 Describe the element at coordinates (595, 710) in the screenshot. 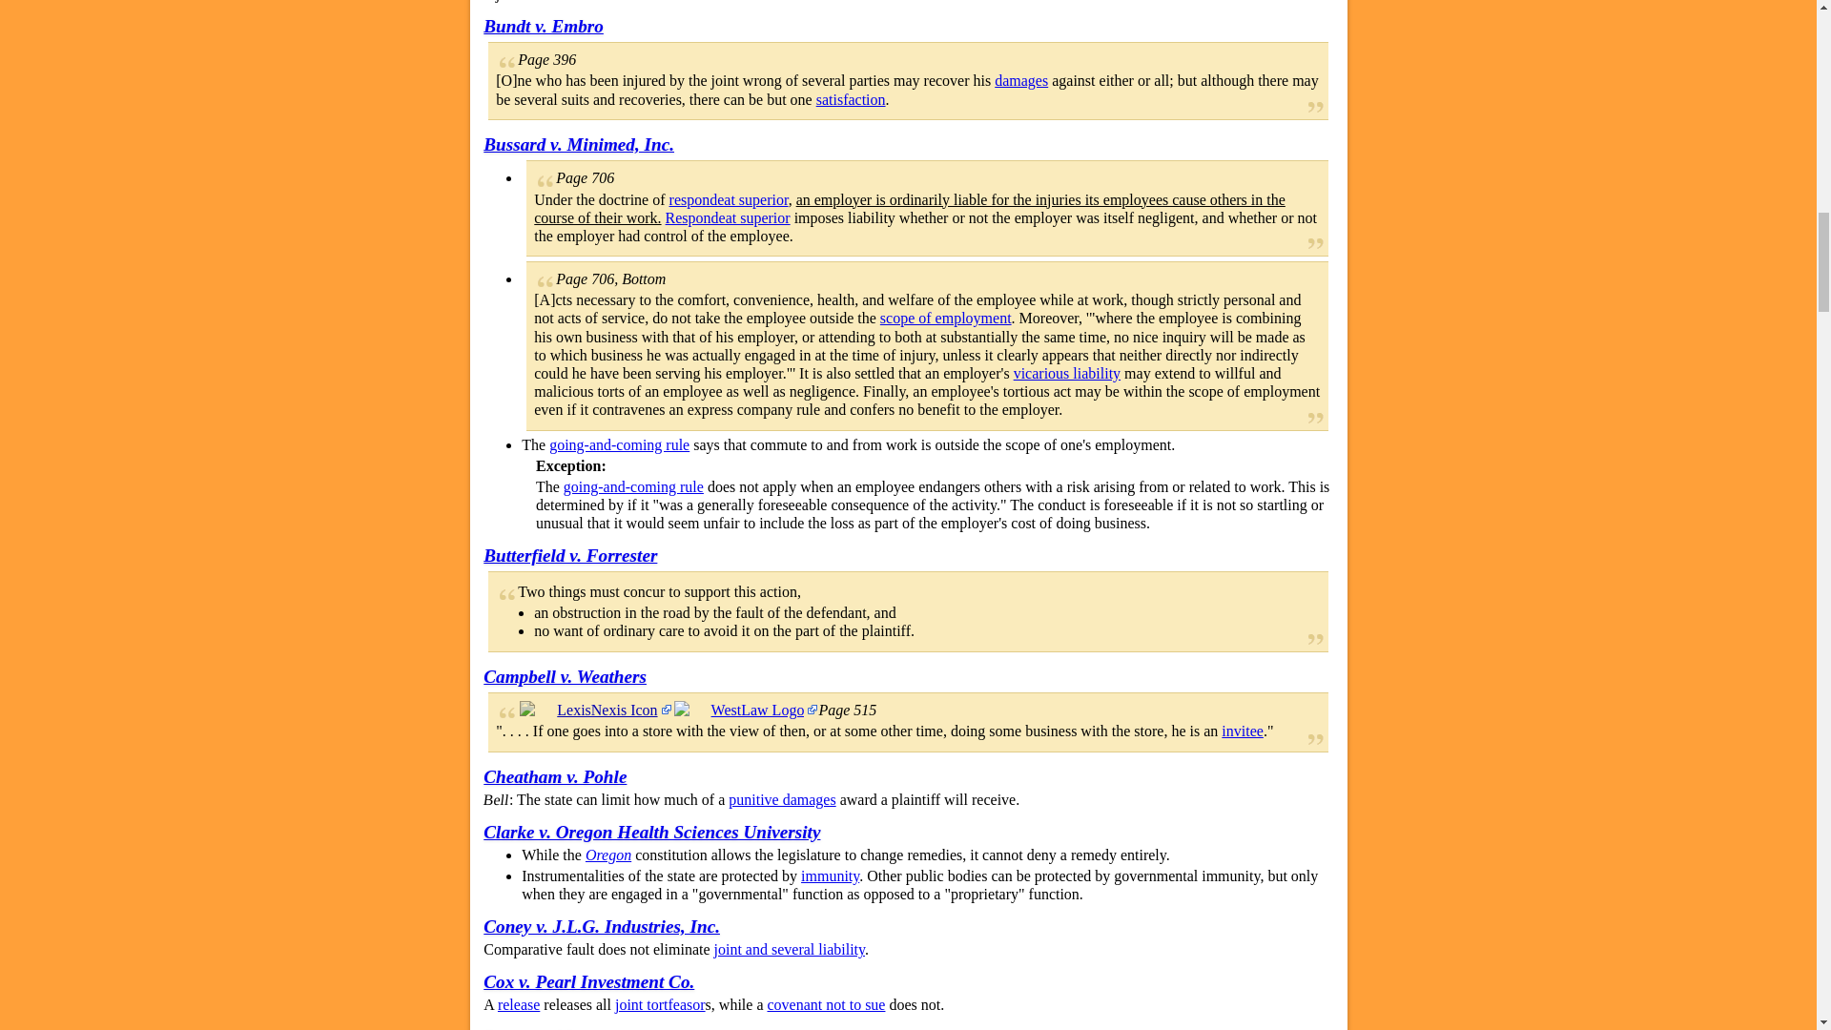

I see `View page 322 on Lexis Advance` at that location.